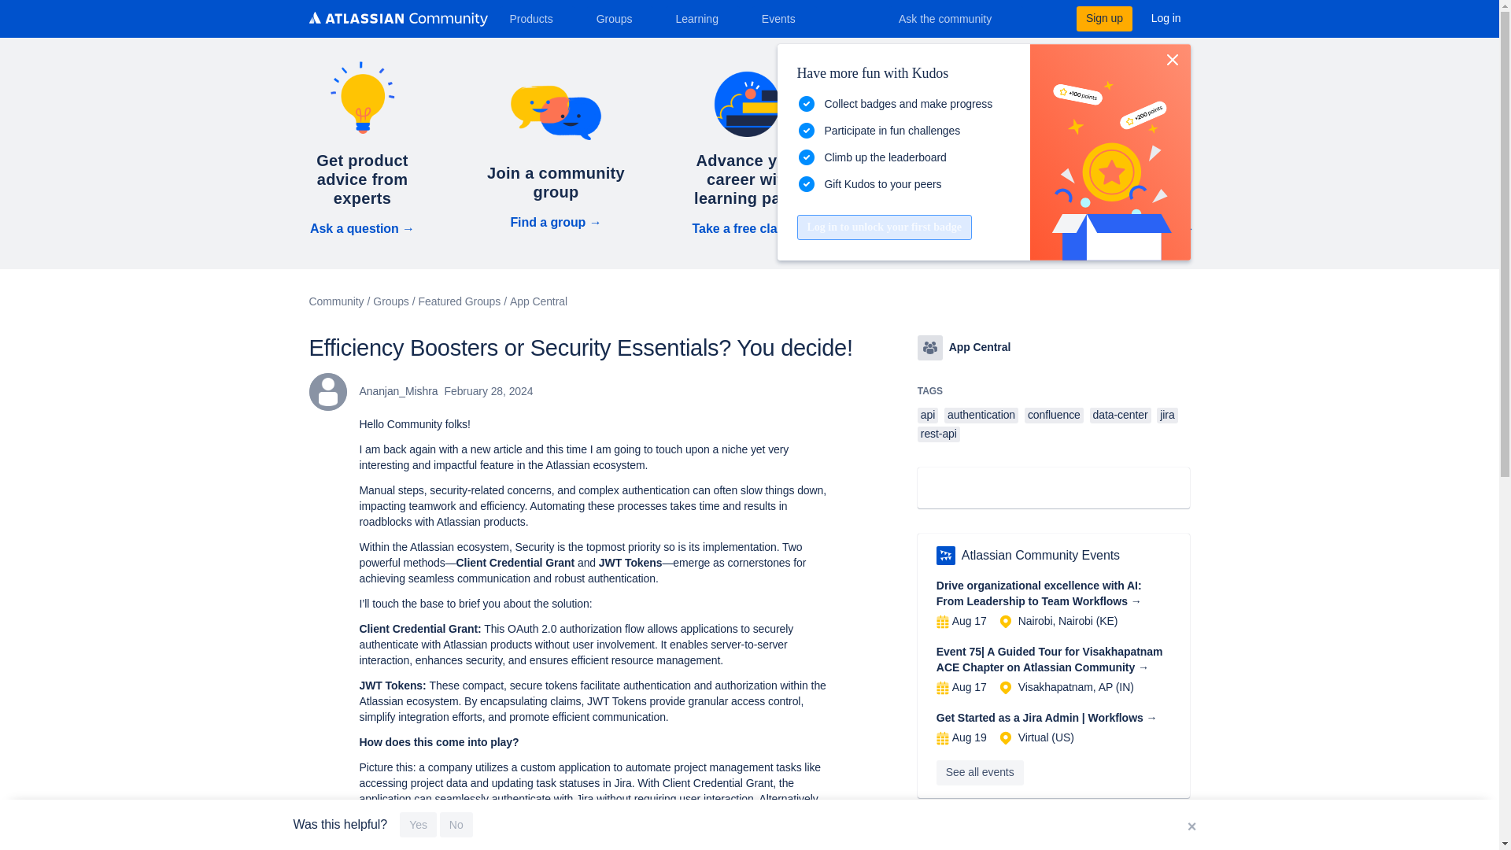  I want to click on Events, so click(785, 18).